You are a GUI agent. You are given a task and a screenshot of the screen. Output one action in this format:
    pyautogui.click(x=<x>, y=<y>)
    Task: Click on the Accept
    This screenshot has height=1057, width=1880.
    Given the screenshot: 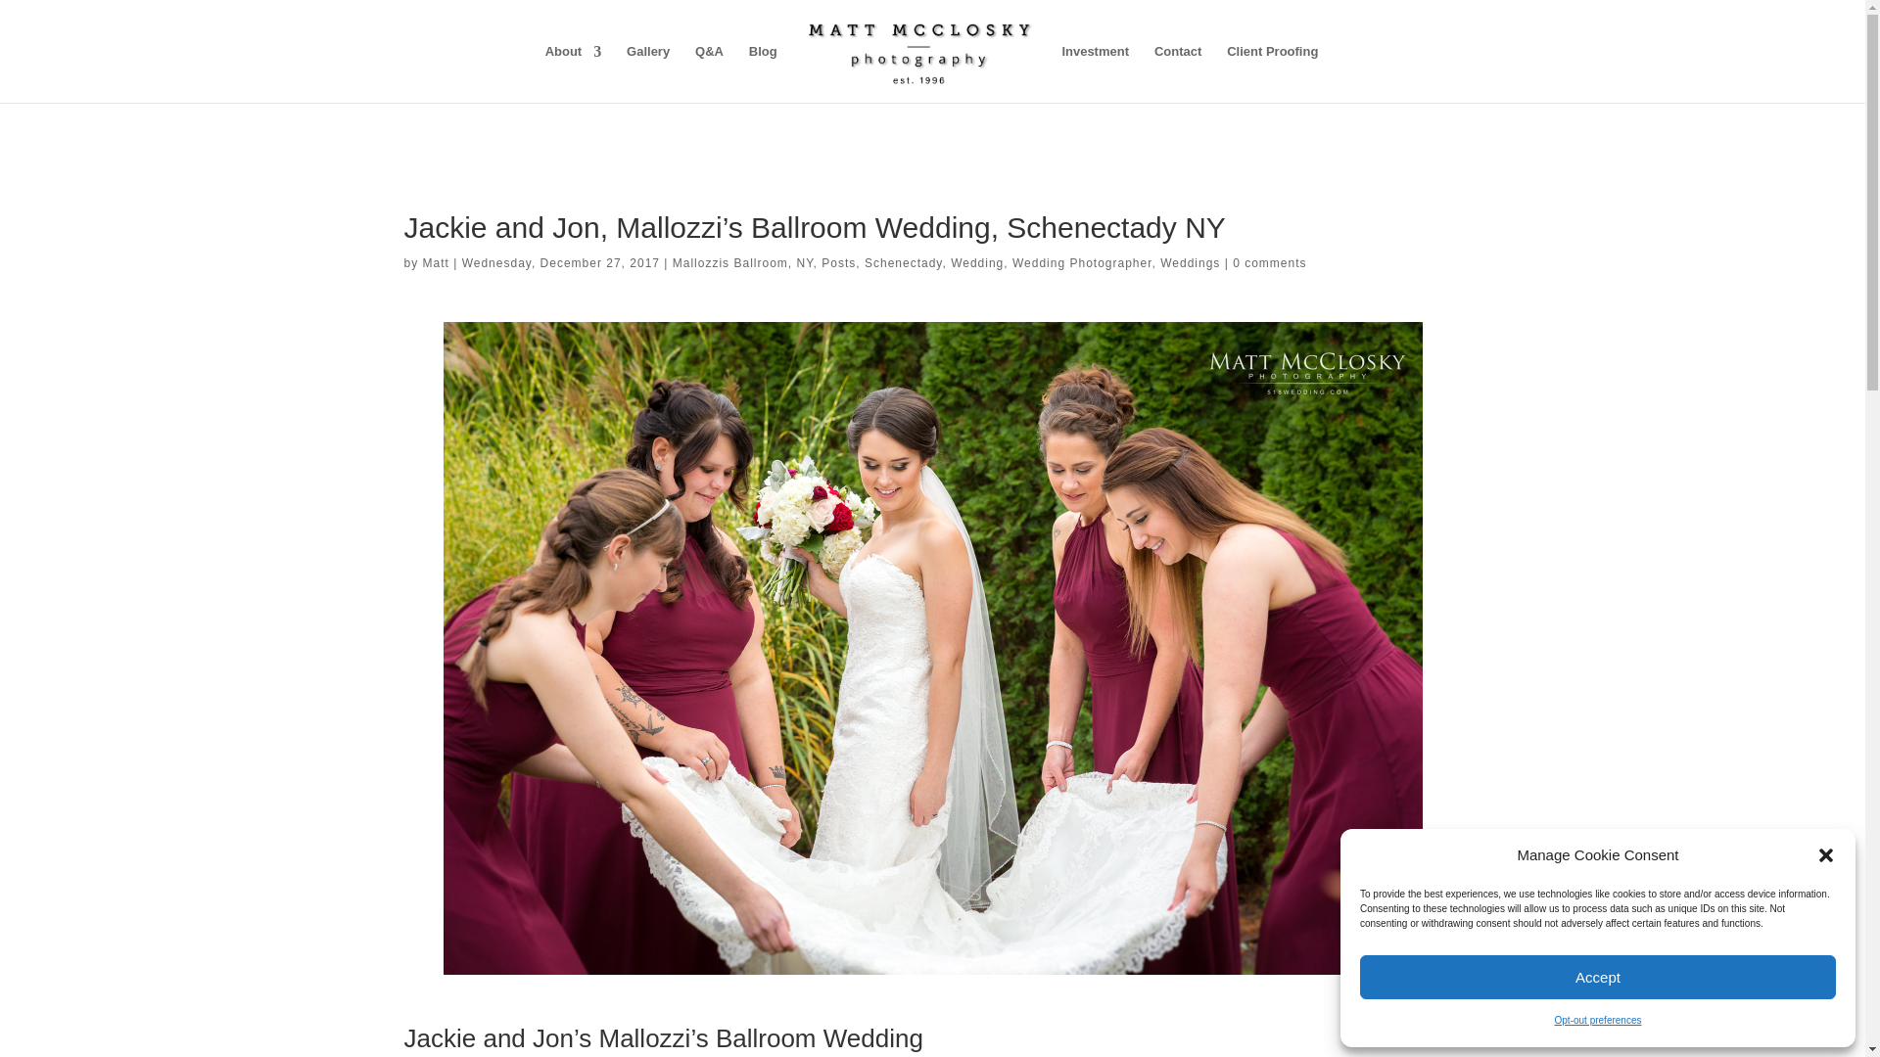 What is the action you would take?
    pyautogui.click(x=1598, y=977)
    